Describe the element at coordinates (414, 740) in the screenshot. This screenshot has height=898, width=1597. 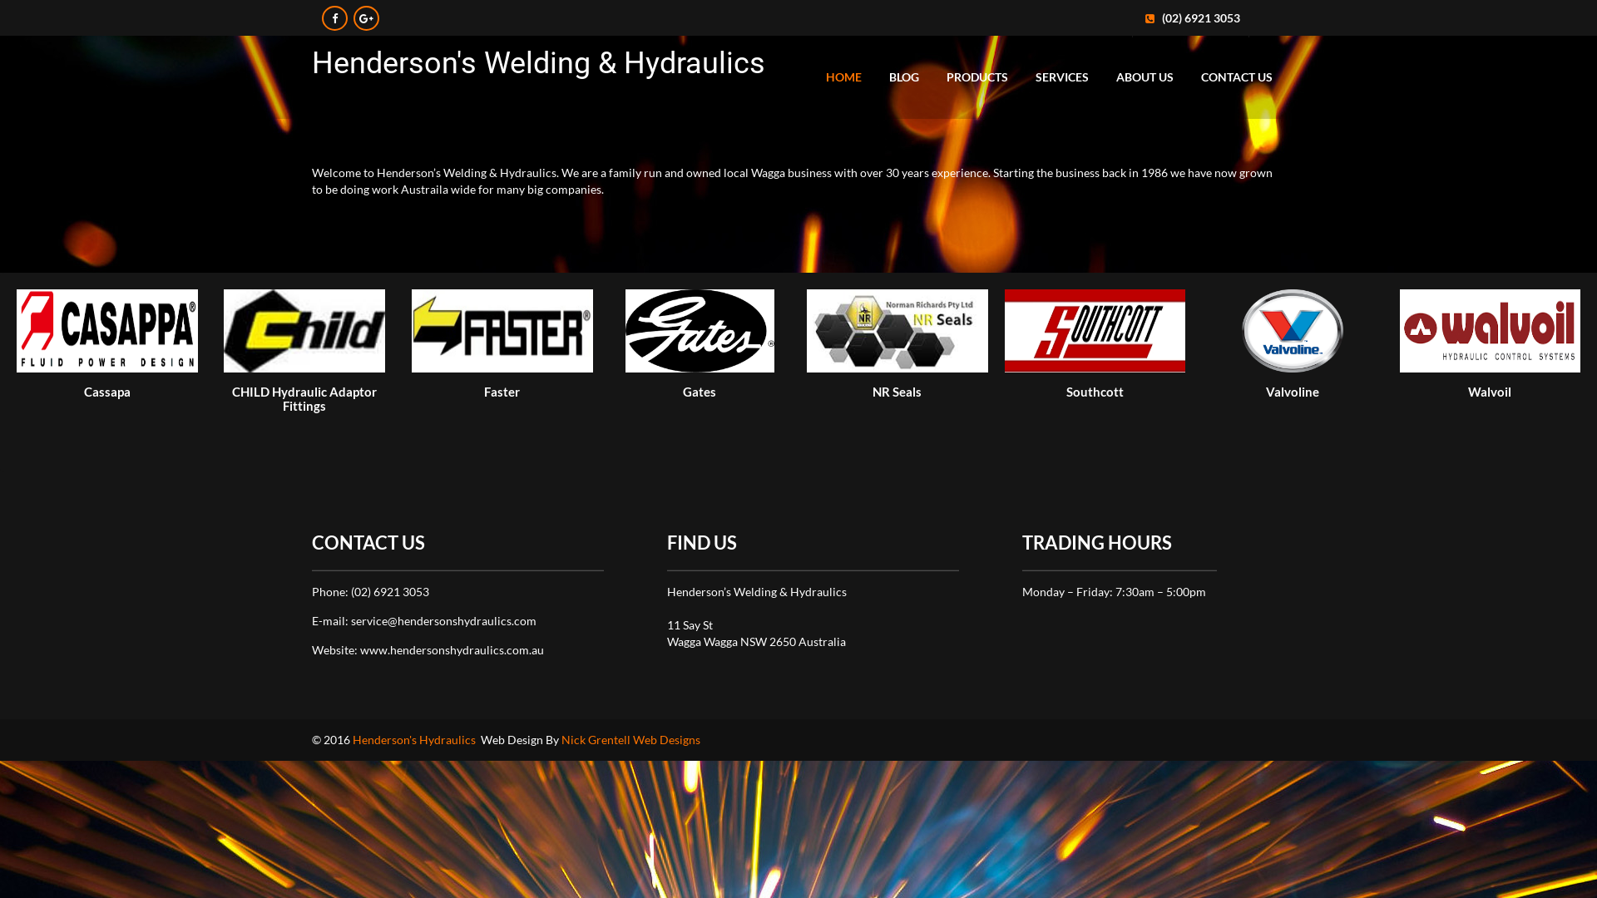
I see `Henderson's Hydraulics` at that location.